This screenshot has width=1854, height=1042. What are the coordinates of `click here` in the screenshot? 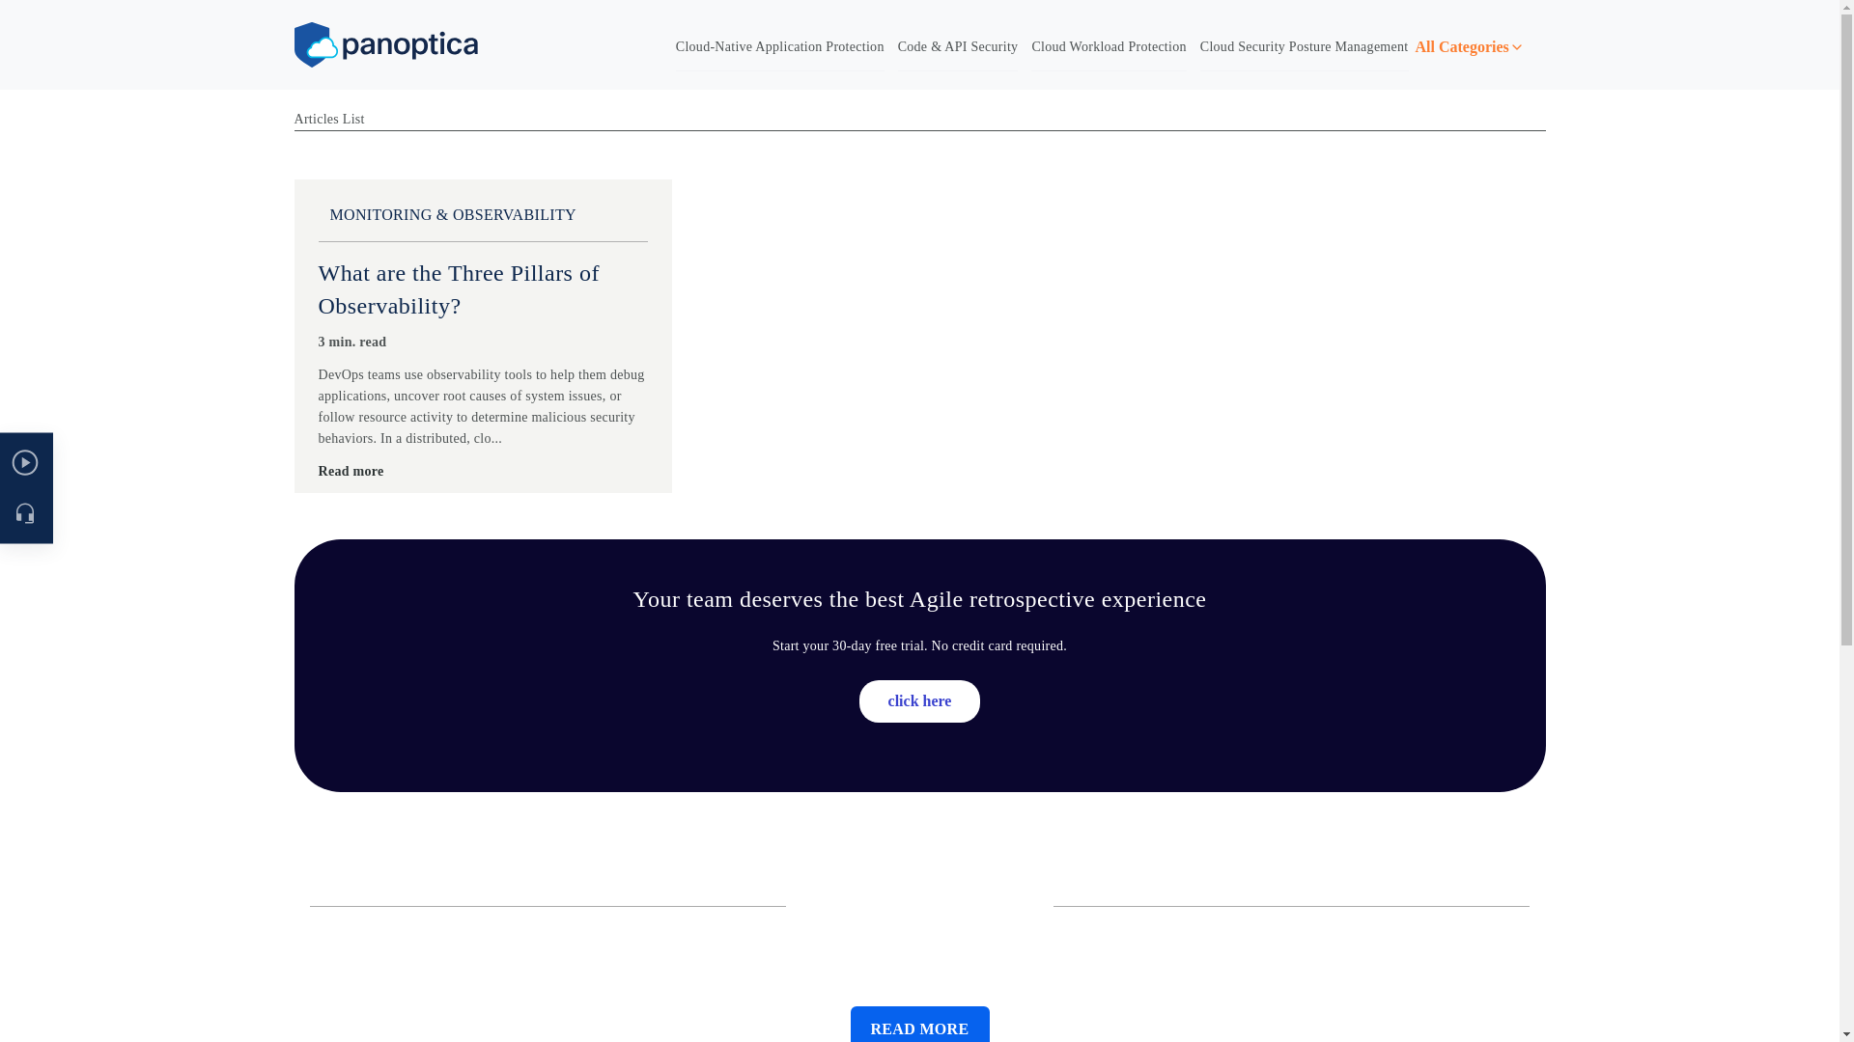 It's located at (919, 701).